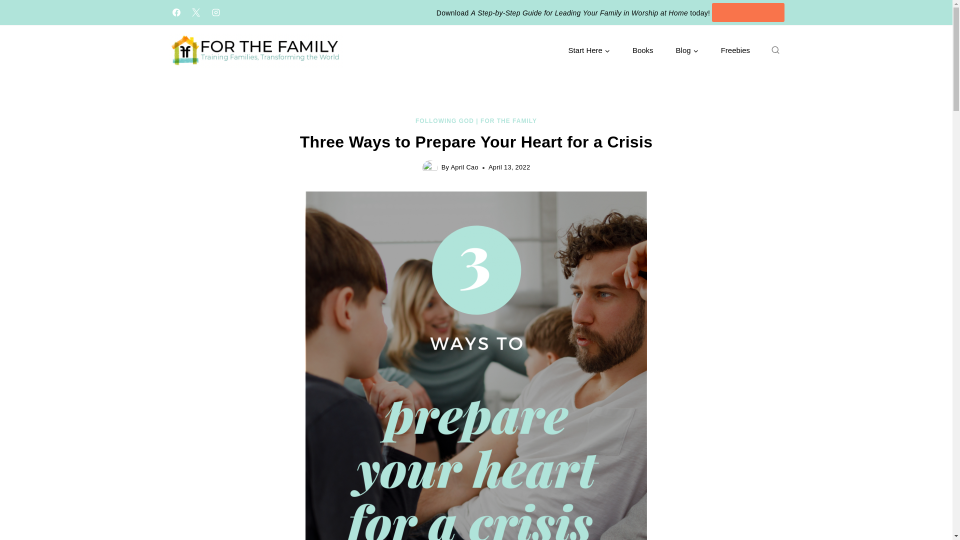  Describe the element at coordinates (589, 50) in the screenshot. I see `Start Here` at that location.